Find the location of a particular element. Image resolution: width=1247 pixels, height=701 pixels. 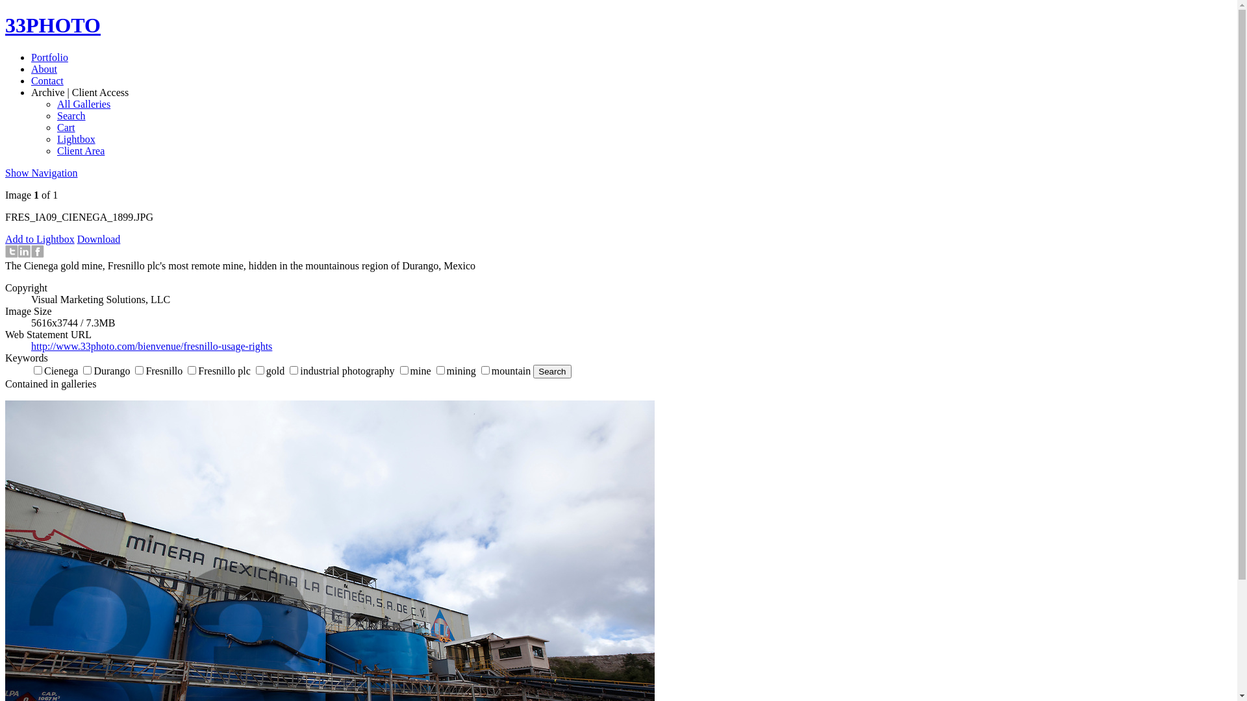

About is located at coordinates (44, 69).